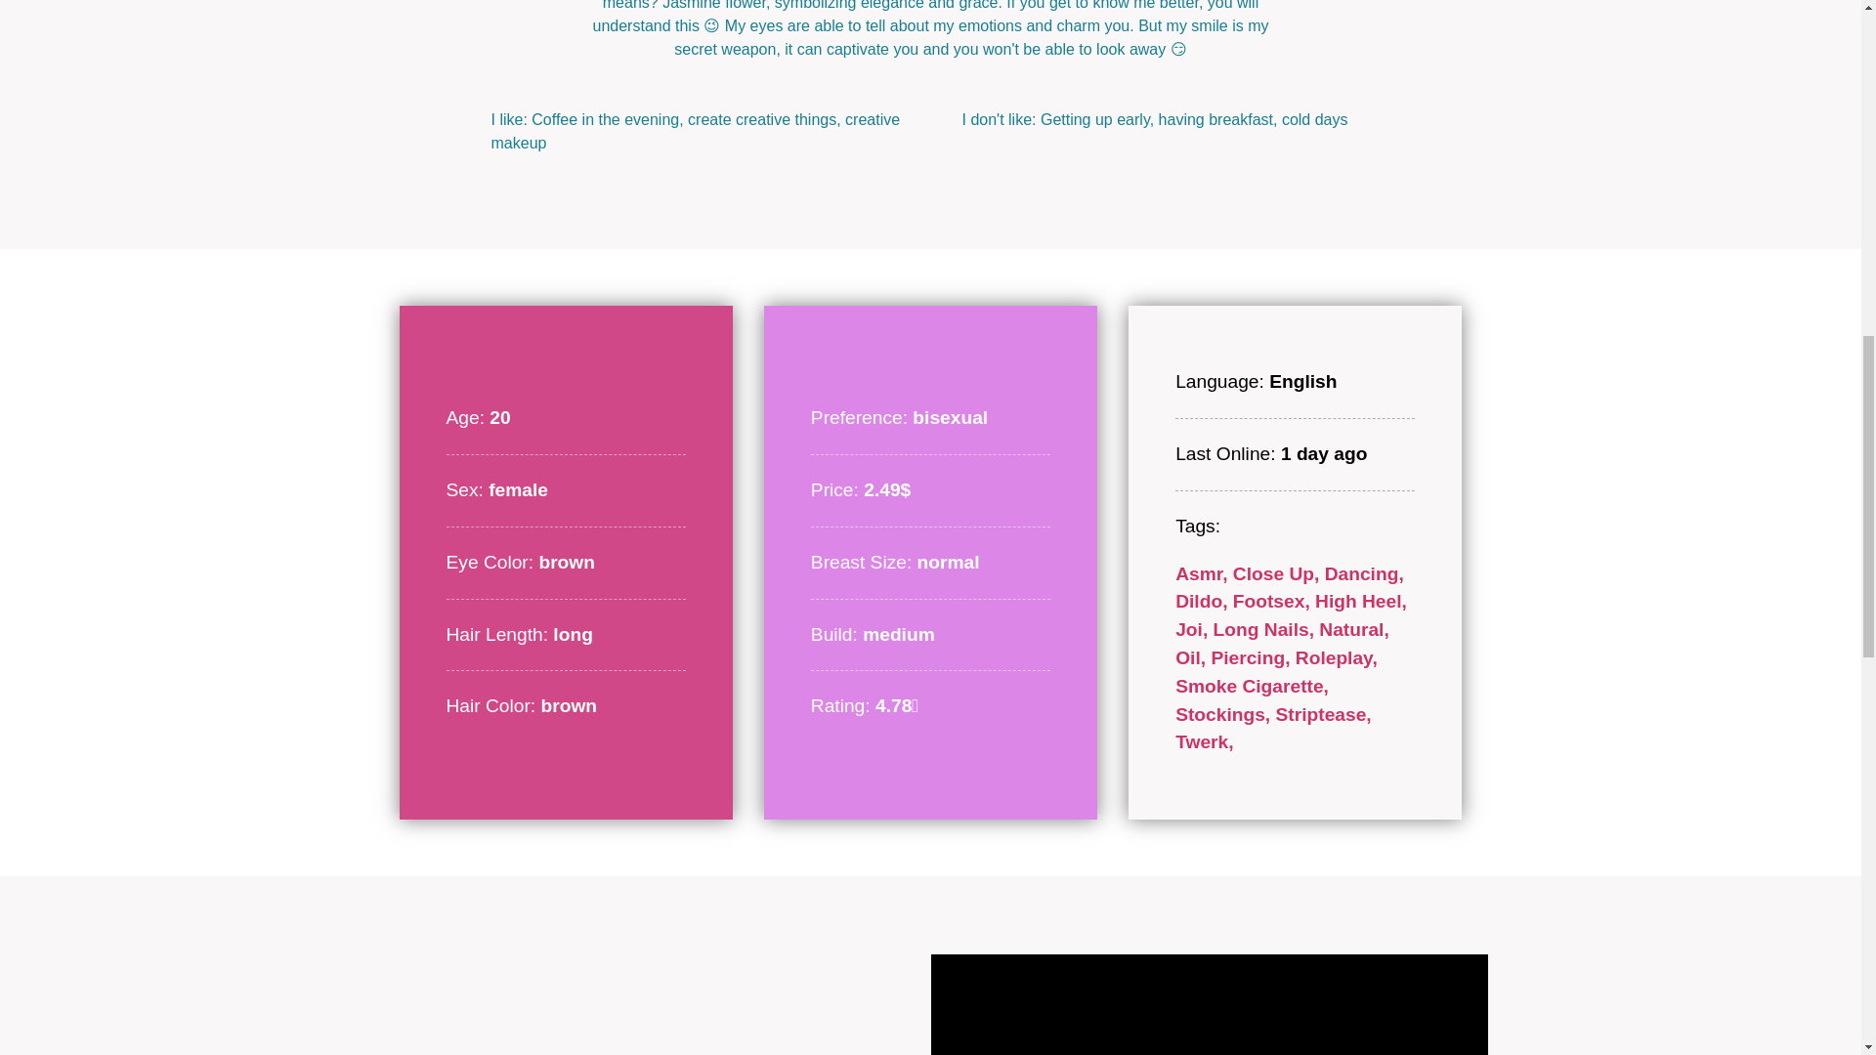 The height and width of the screenshot is (1055, 1876). What do you see at coordinates (1364, 573) in the screenshot?
I see `Dancing` at bounding box center [1364, 573].